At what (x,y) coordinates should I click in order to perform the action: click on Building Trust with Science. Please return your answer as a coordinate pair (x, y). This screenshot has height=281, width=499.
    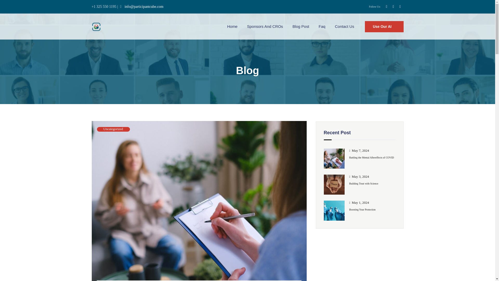
    Looking at the image, I should click on (360, 184).